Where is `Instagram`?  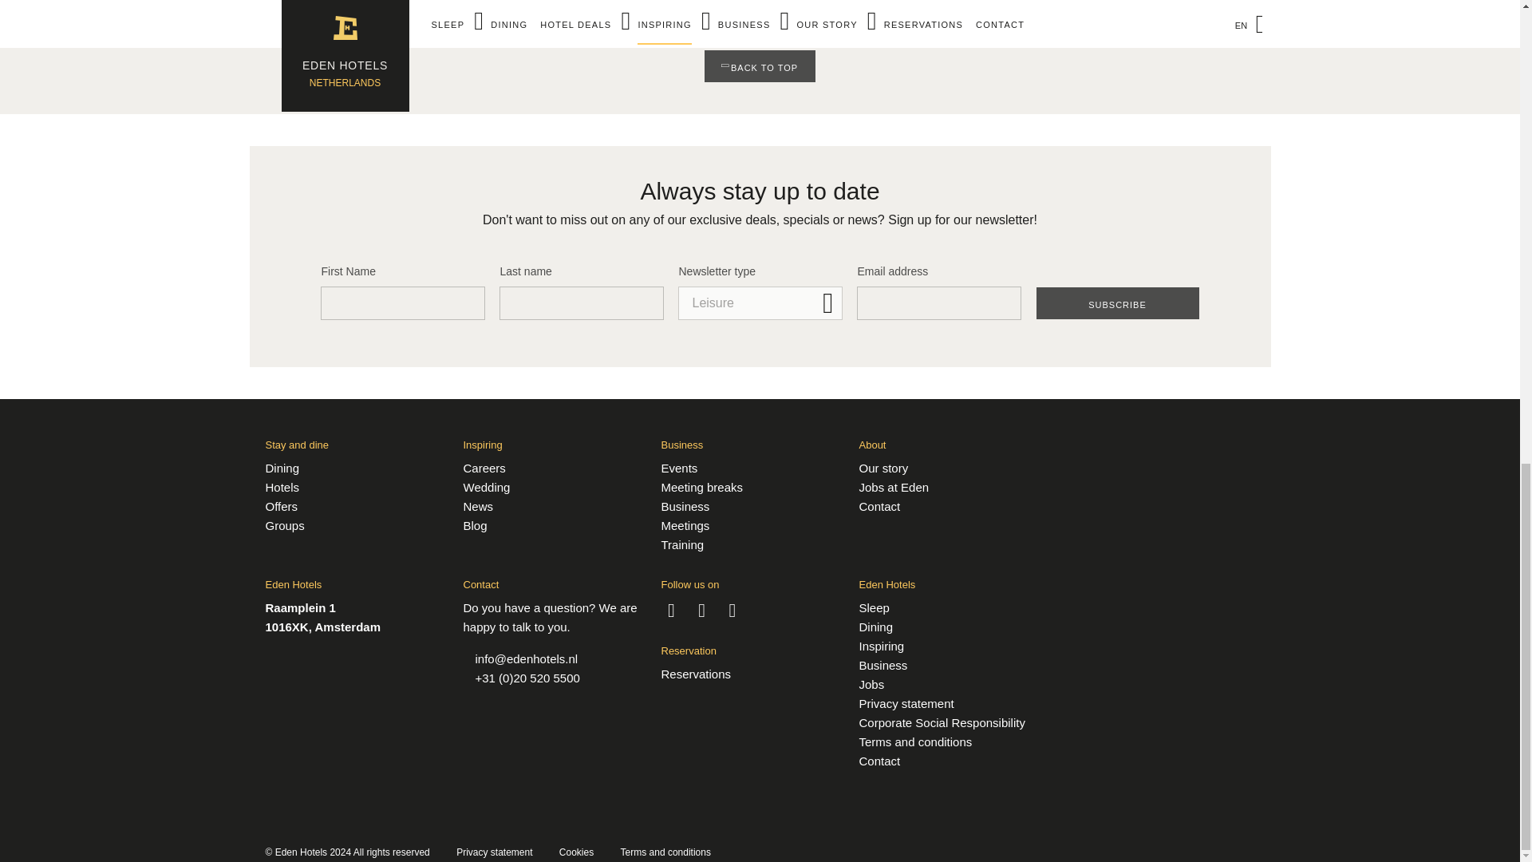 Instagram is located at coordinates (702, 608).